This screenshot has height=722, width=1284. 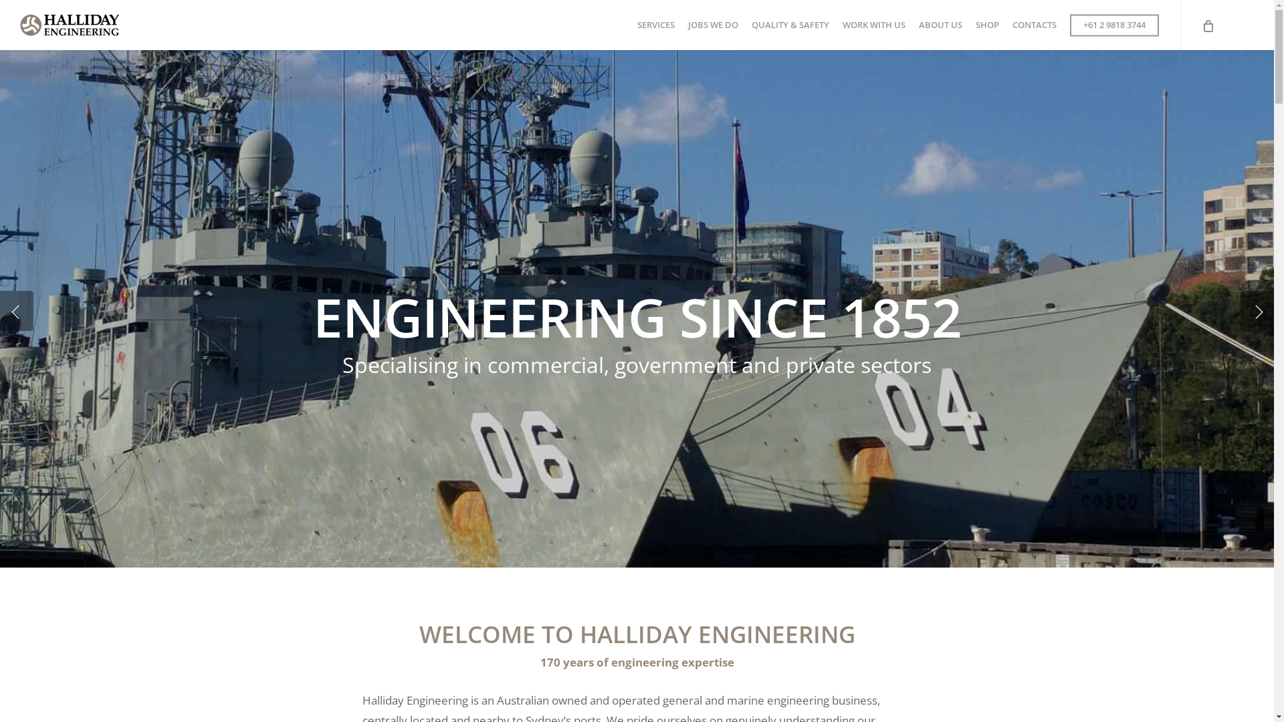 I want to click on SHOP, so click(x=987, y=25).